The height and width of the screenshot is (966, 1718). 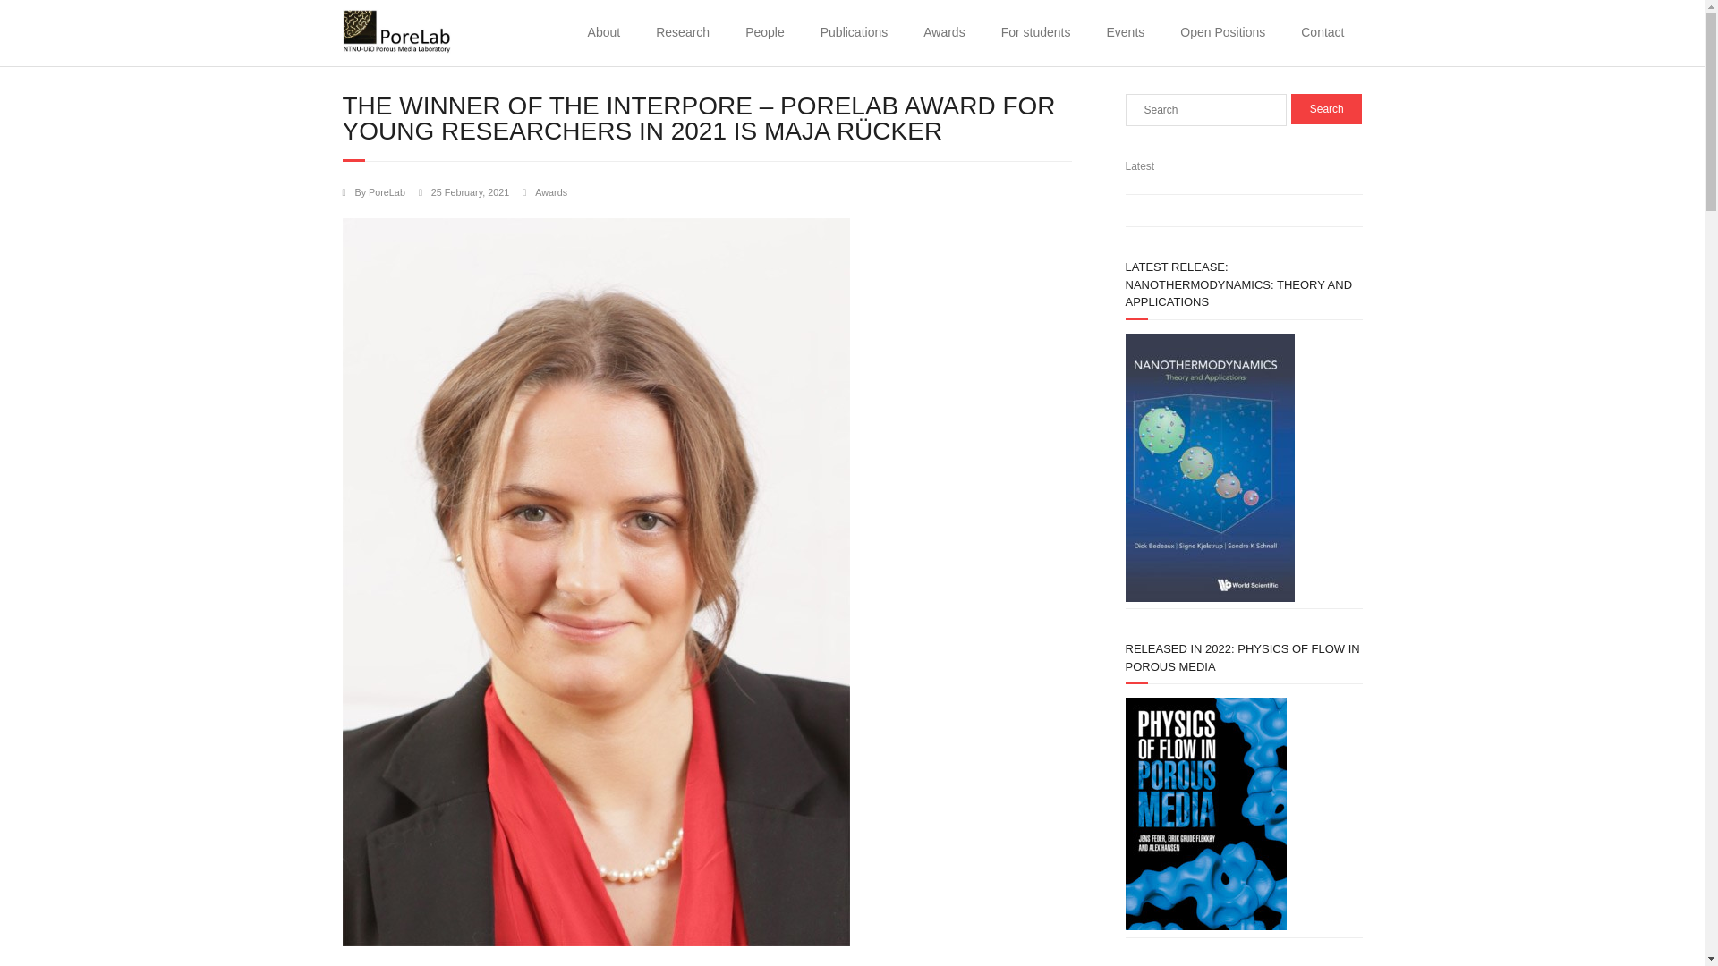 What do you see at coordinates (1036, 33) in the screenshot?
I see `For students` at bounding box center [1036, 33].